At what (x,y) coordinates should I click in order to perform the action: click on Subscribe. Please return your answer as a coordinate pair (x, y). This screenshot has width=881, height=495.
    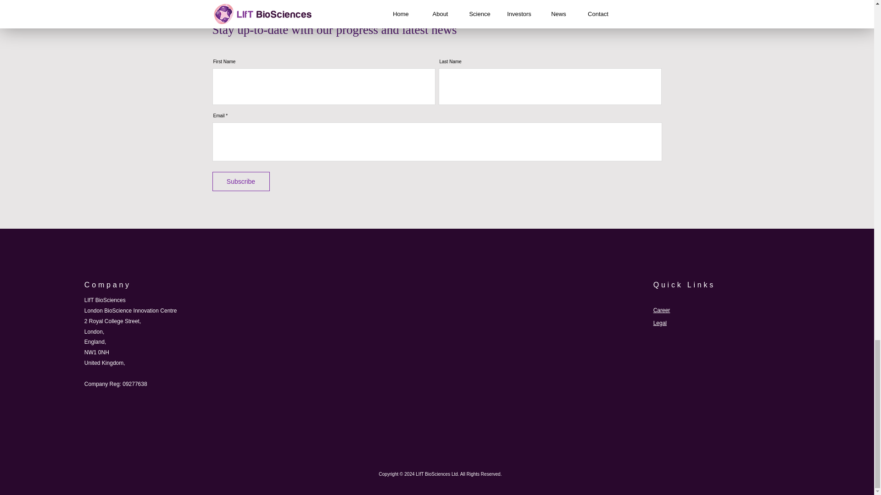
    Looking at the image, I should click on (240, 181).